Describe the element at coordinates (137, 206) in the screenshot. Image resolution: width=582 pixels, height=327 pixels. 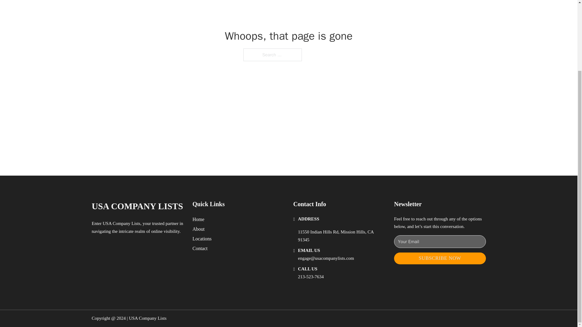
I see `USA COMPANY LISTS` at that location.